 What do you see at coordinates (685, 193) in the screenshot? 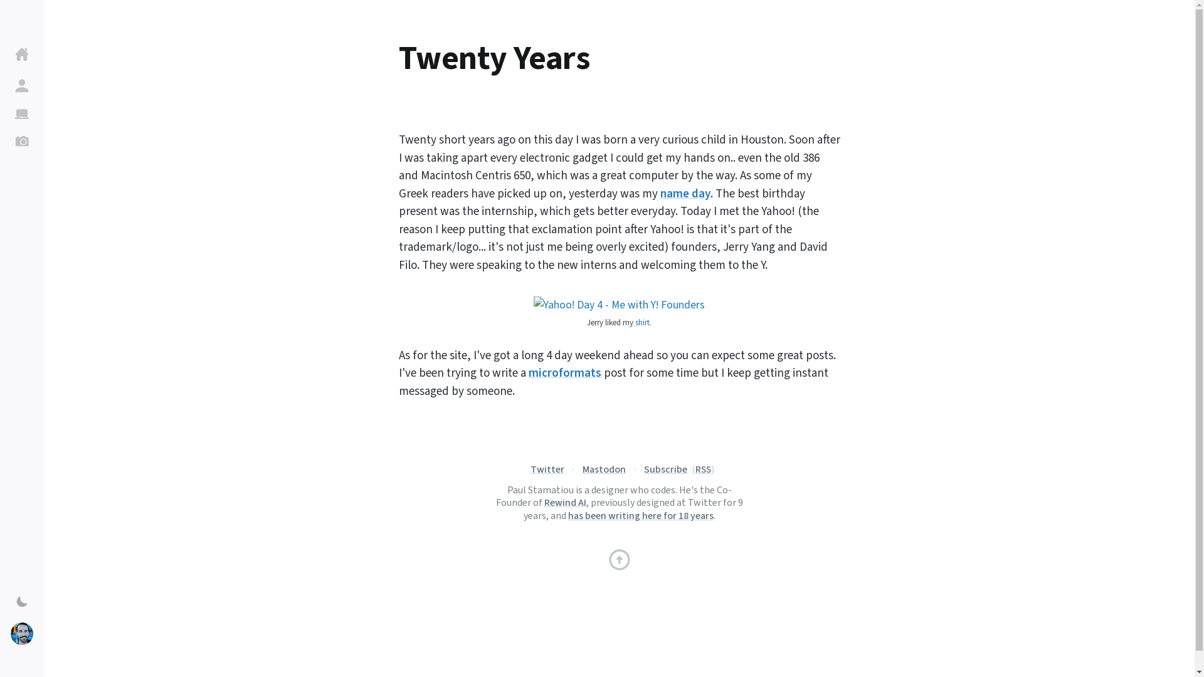
I see `name day` at bounding box center [685, 193].